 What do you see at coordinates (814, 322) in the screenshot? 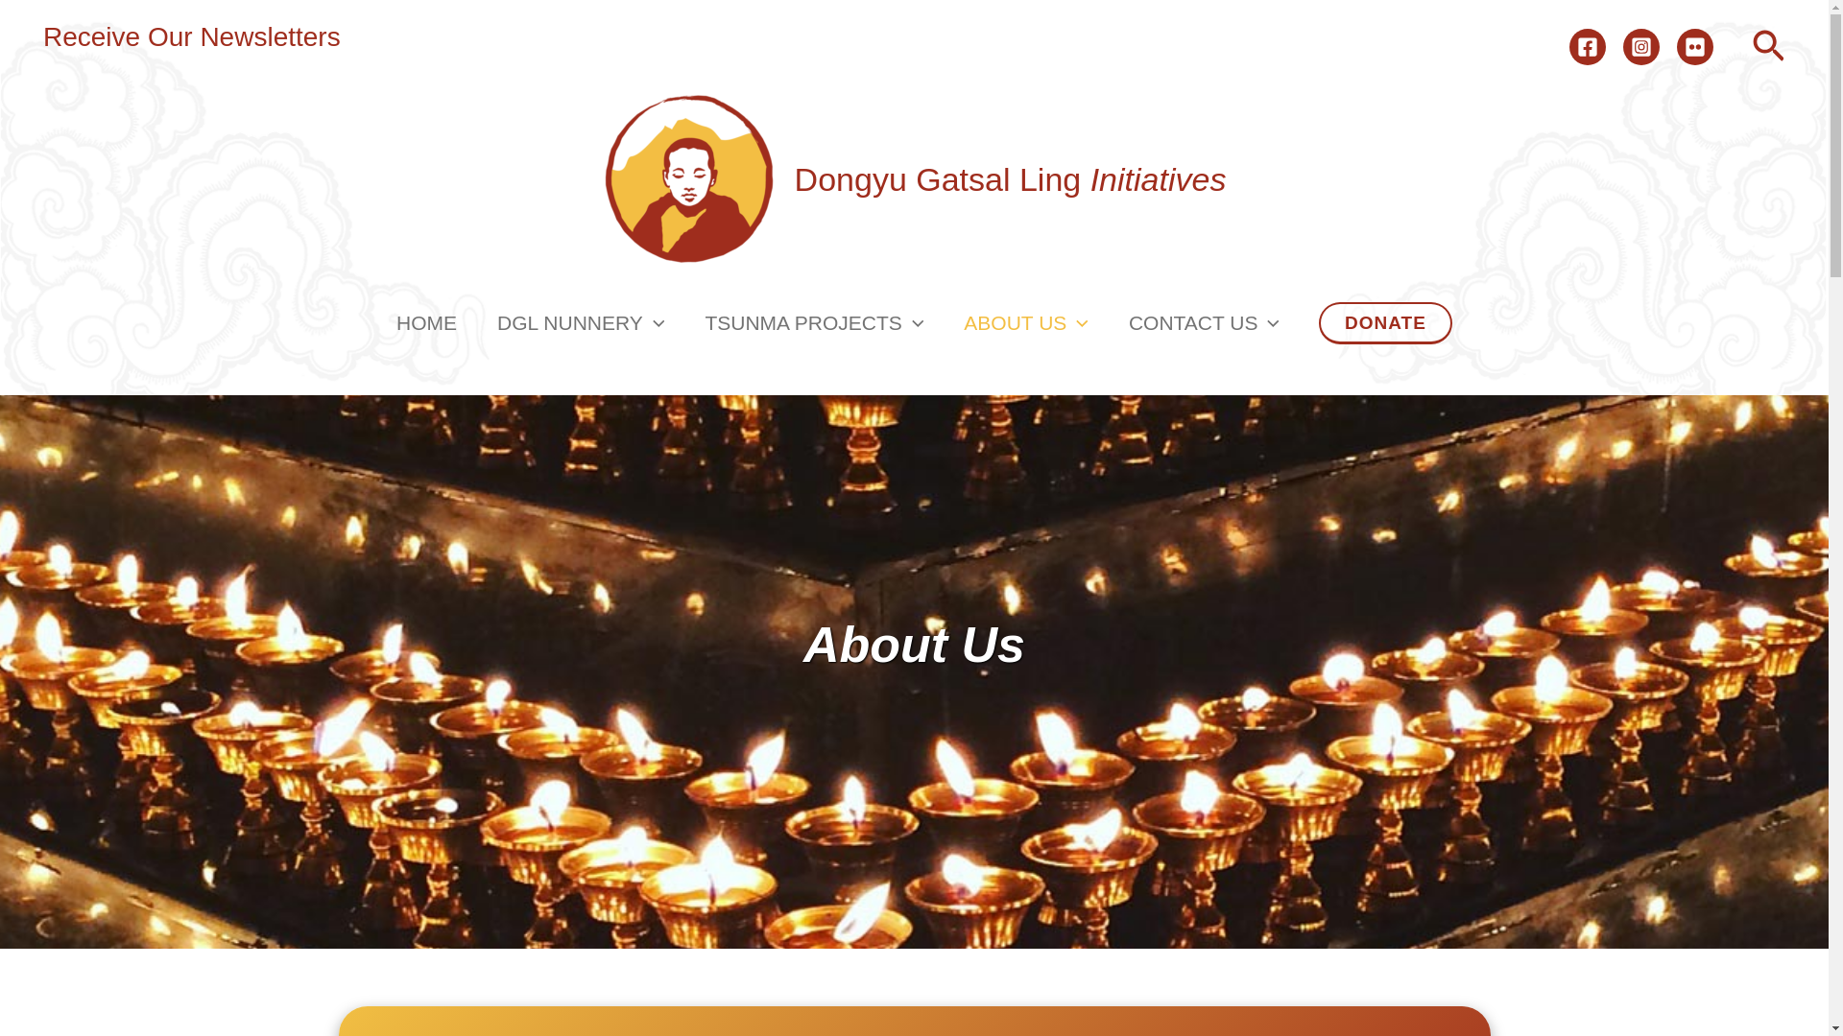
I see `TSUNMA PROJECTS` at bounding box center [814, 322].